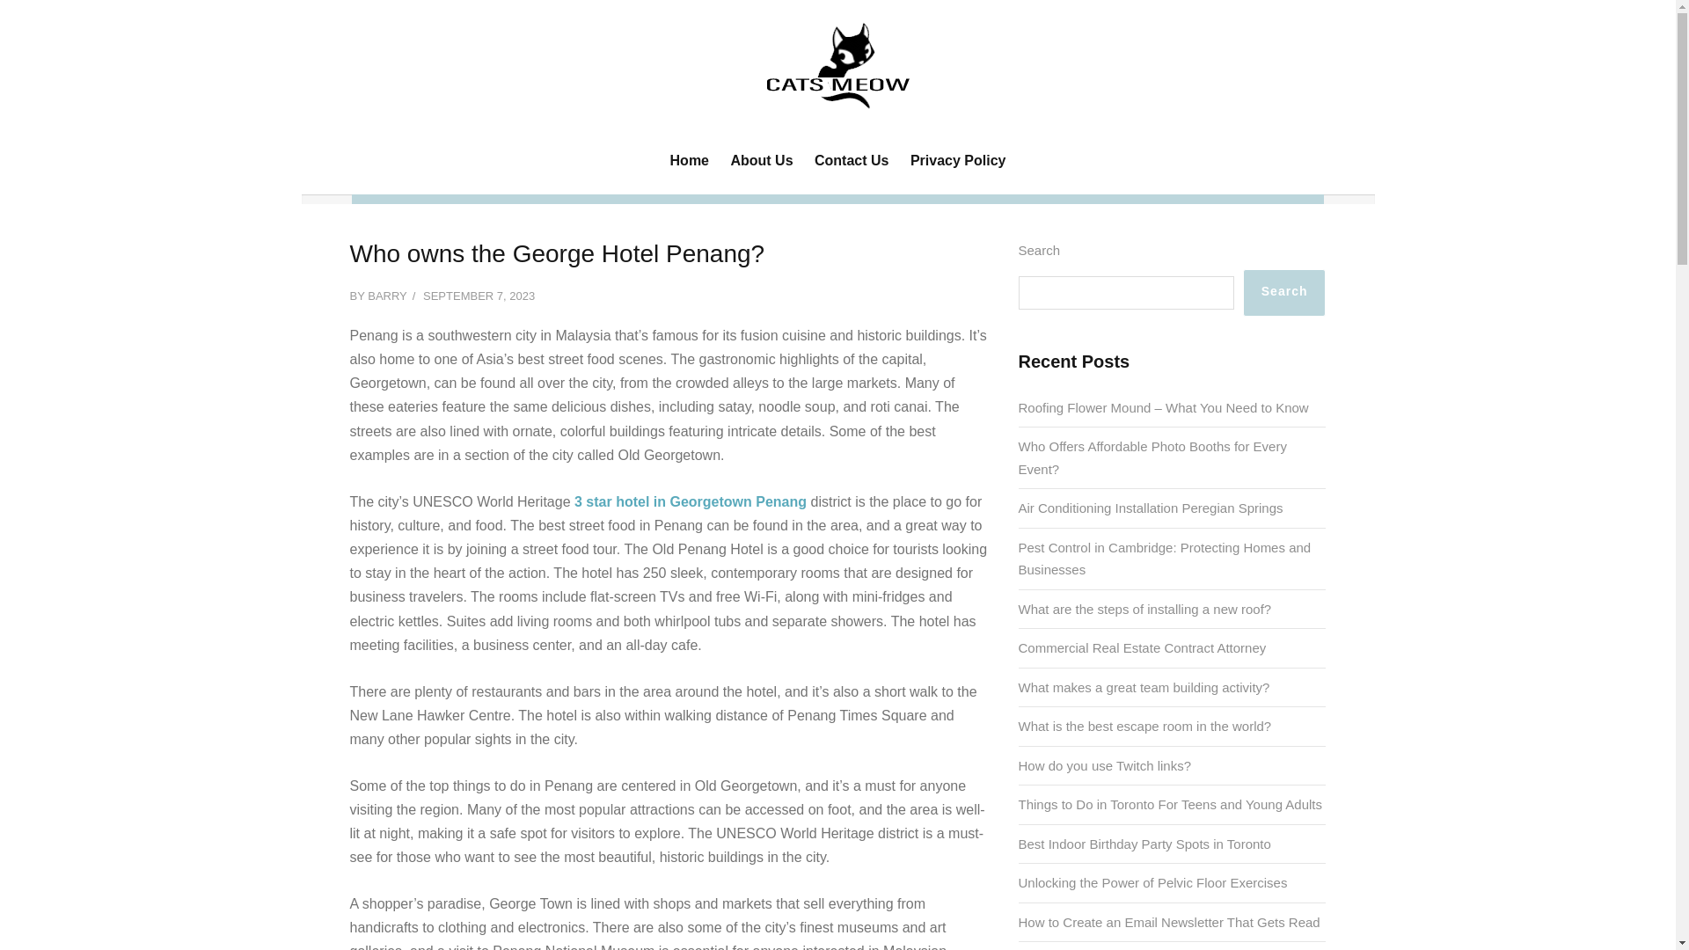 Image resolution: width=1689 pixels, height=950 pixels. What do you see at coordinates (690, 501) in the screenshot?
I see `3 star hotel in Georgetown Penang` at bounding box center [690, 501].